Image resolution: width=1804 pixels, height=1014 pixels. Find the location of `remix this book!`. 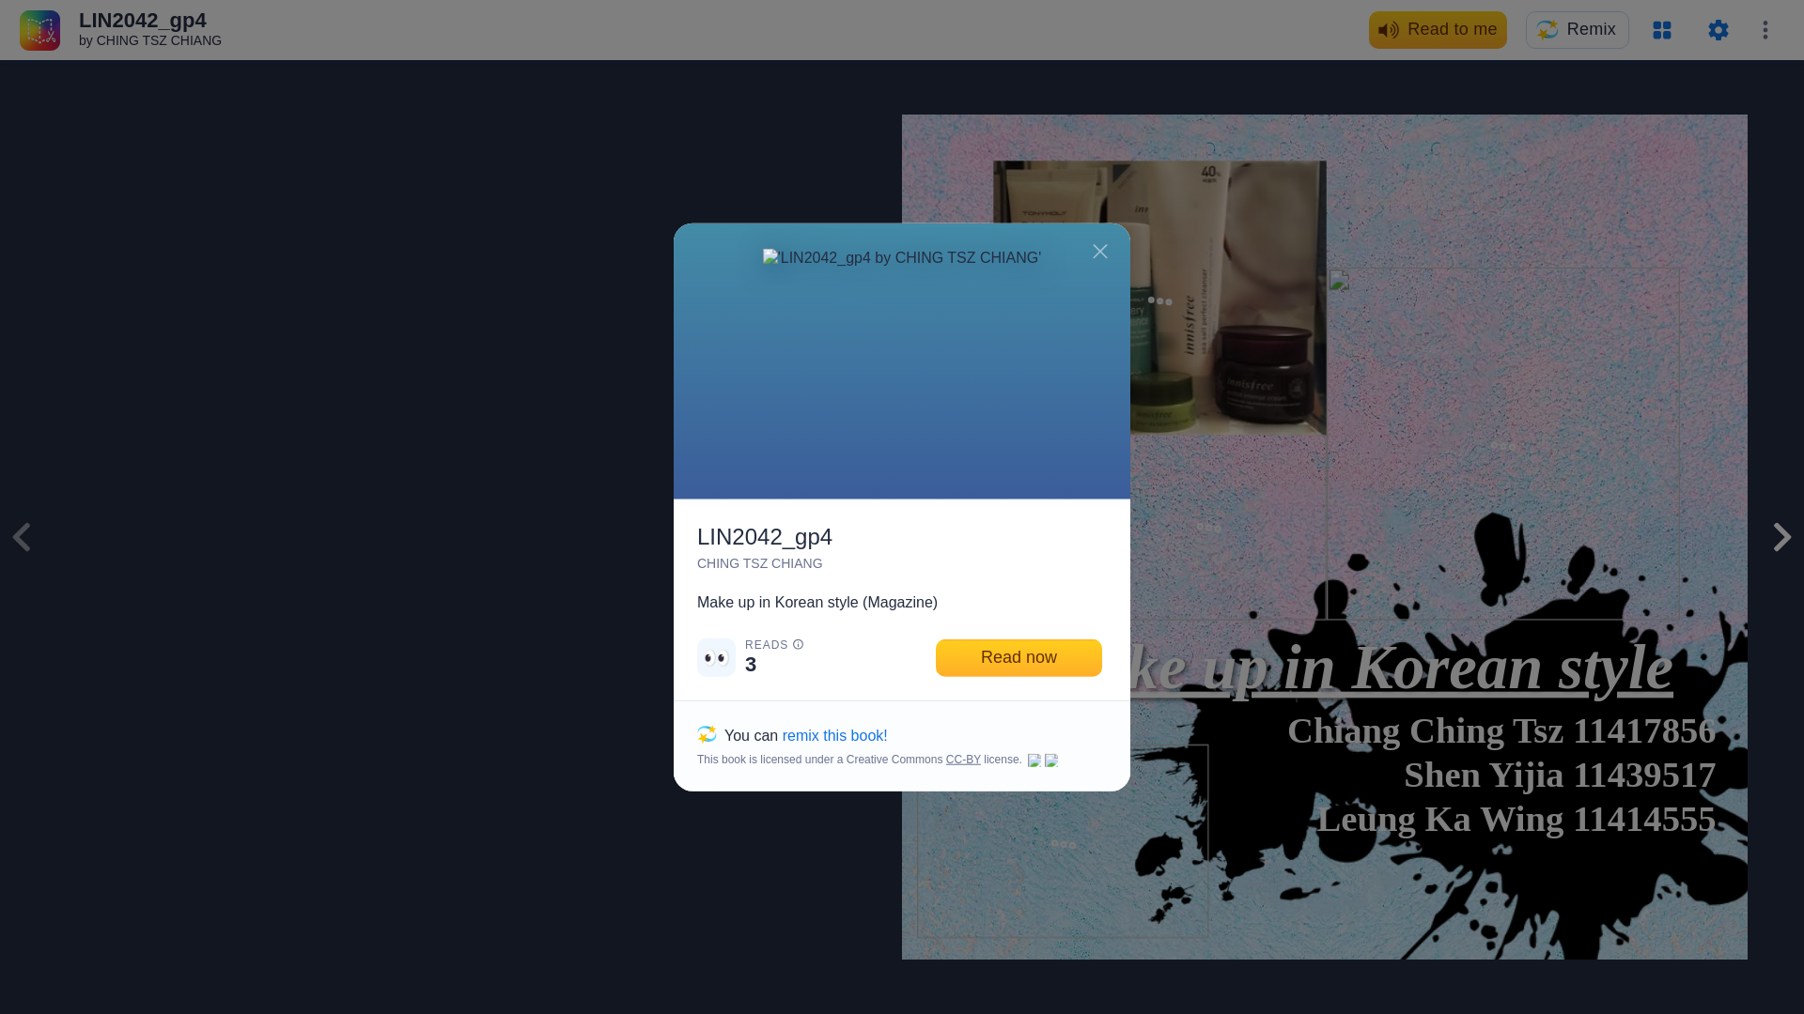

remix this book! is located at coordinates (834, 734).